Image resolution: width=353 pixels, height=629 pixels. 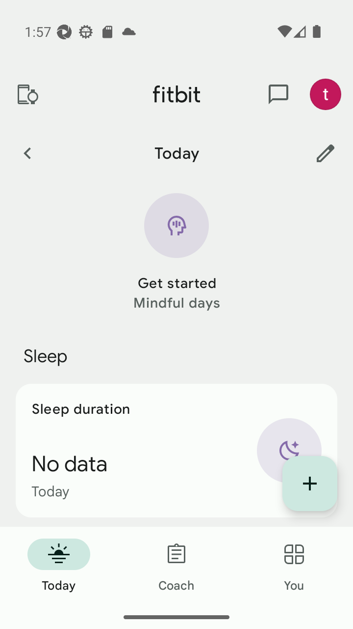 What do you see at coordinates (27, 153) in the screenshot?
I see `Previous Day` at bounding box center [27, 153].